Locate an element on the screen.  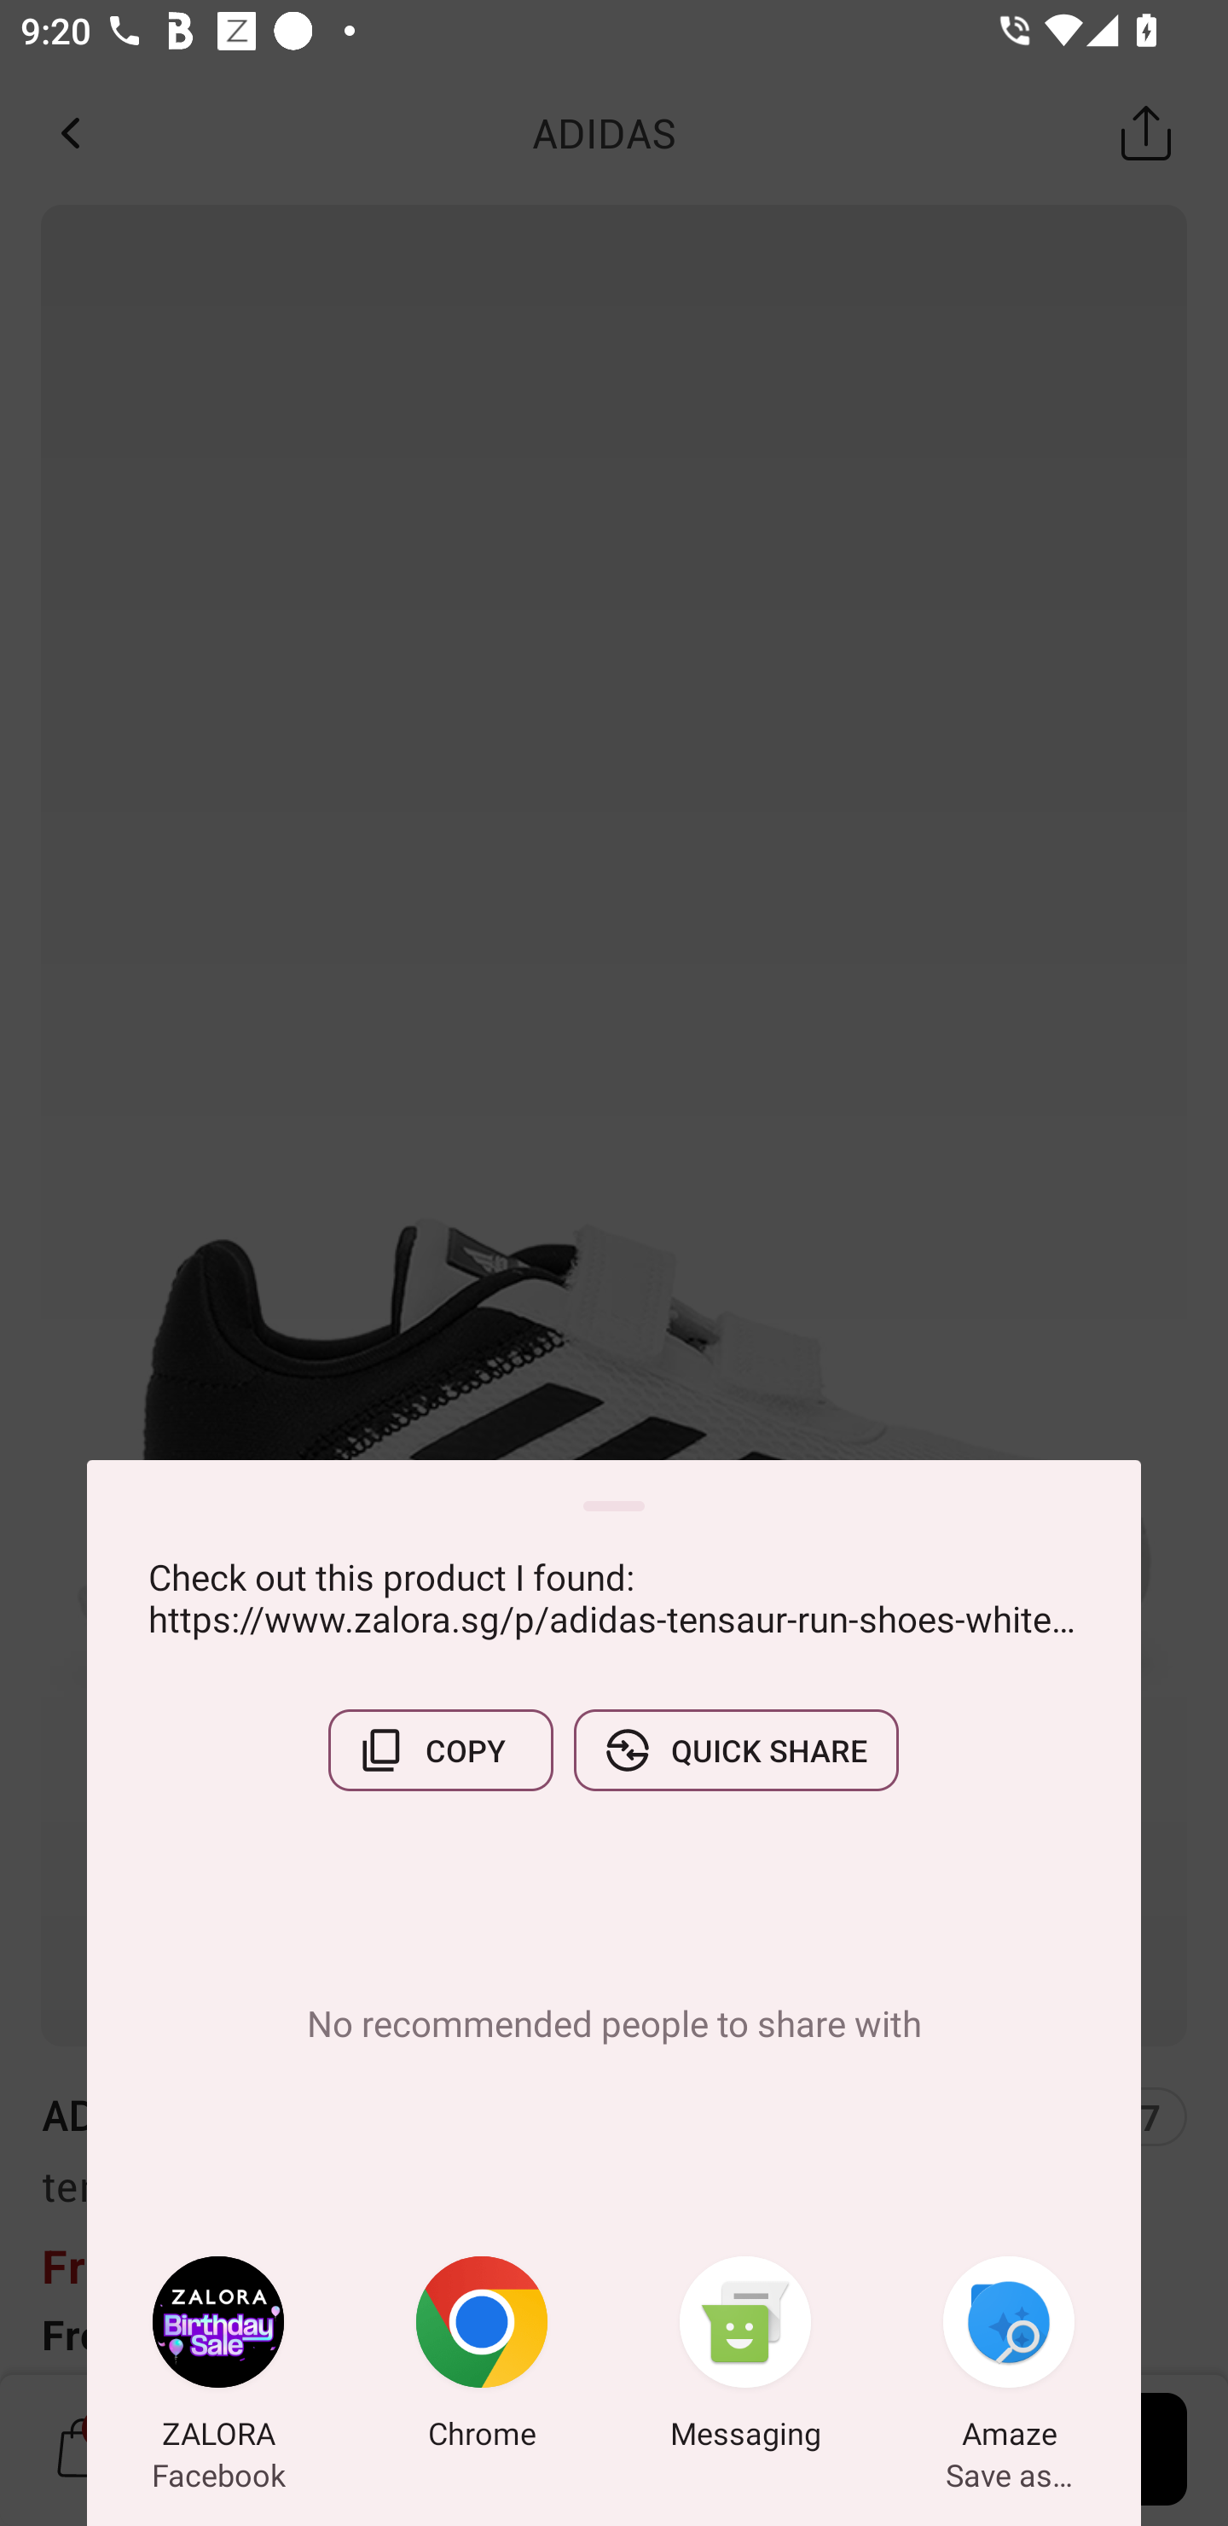
Messaging is located at coordinates (745, 2358).